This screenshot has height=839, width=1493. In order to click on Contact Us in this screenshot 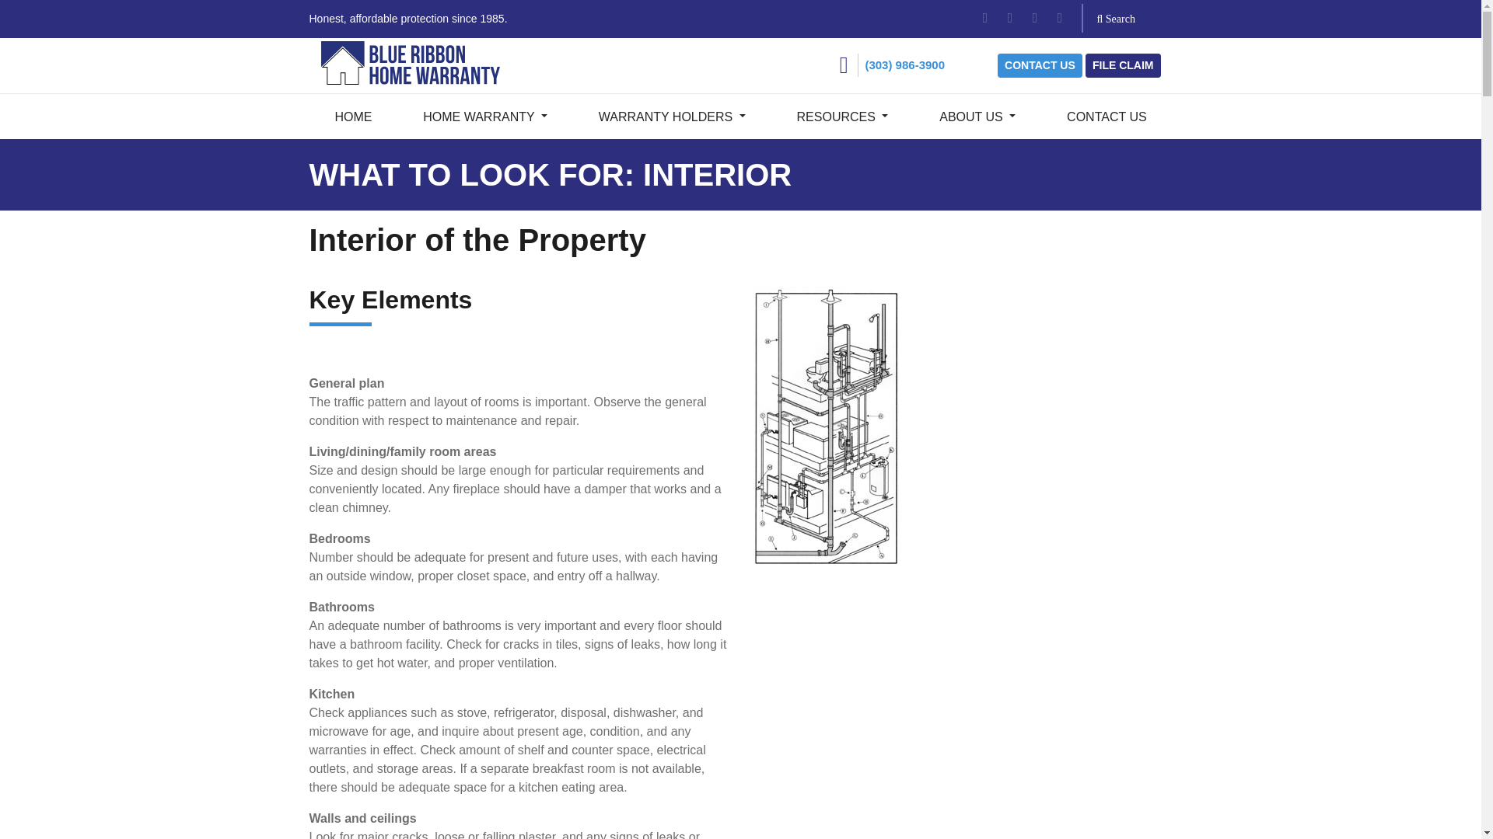, I will do `click(1106, 115)`.